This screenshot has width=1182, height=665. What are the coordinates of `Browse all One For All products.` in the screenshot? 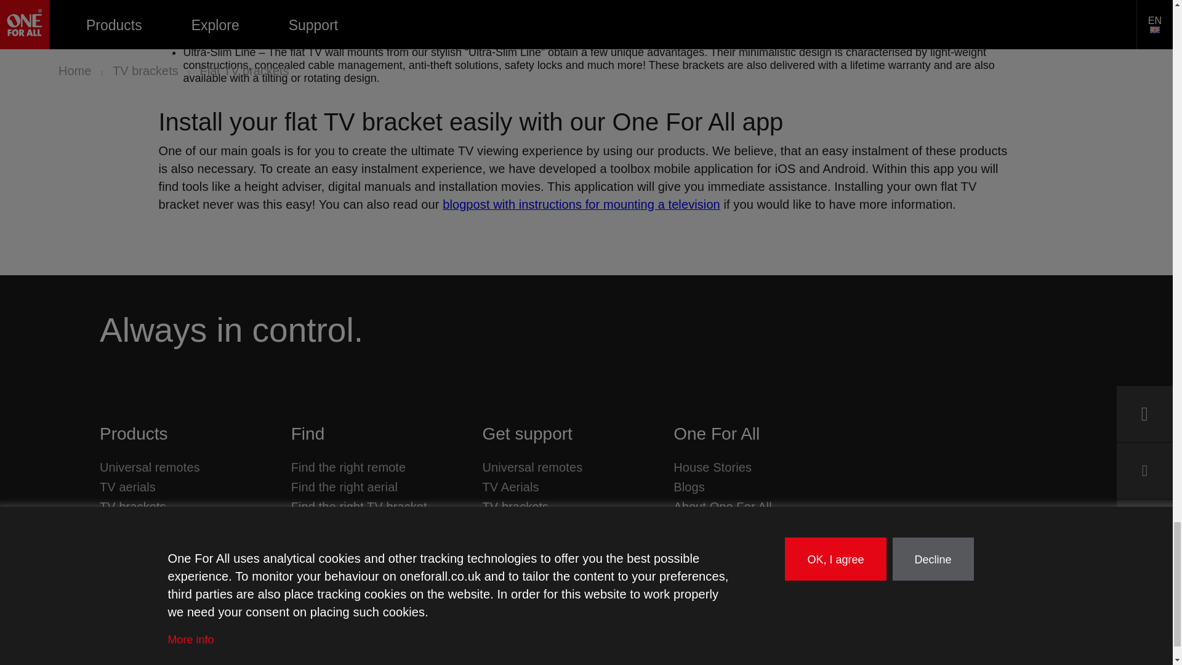 It's located at (133, 434).